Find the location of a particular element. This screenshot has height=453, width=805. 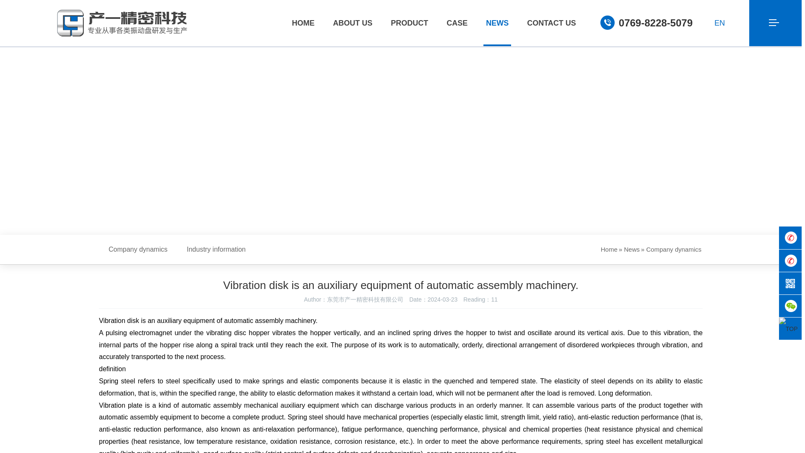

PRODUCT is located at coordinates (409, 23).